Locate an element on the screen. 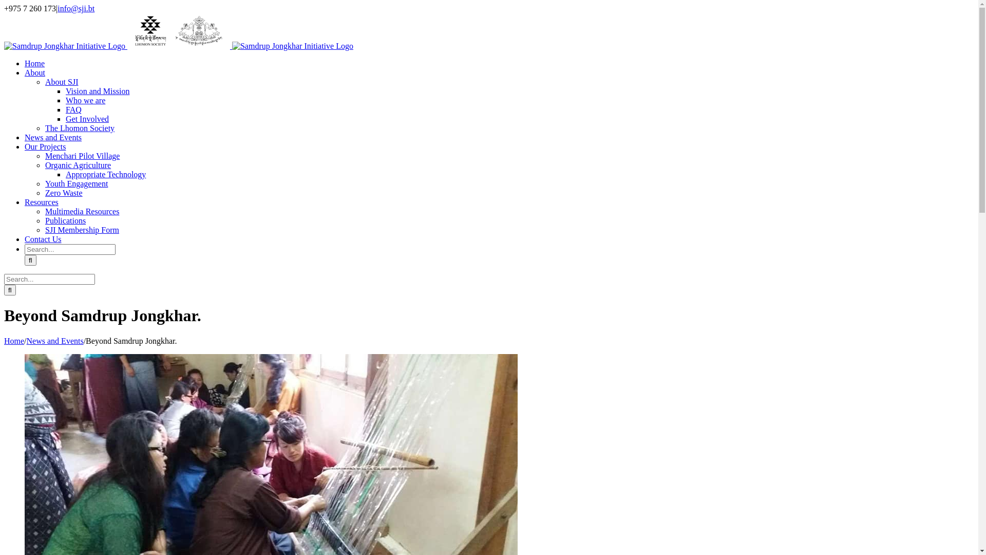  Home is located at coordinates (35, 64).